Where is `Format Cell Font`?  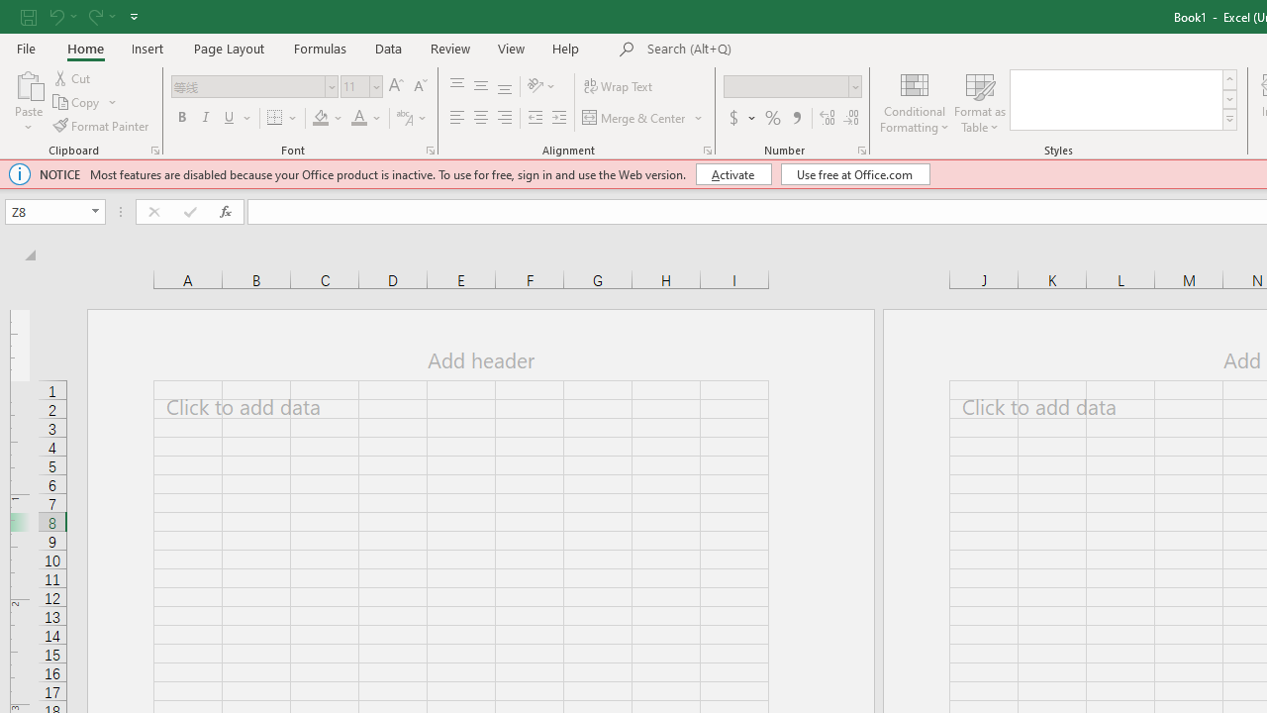
Format Cell Font is located at coordinates (430, 151).